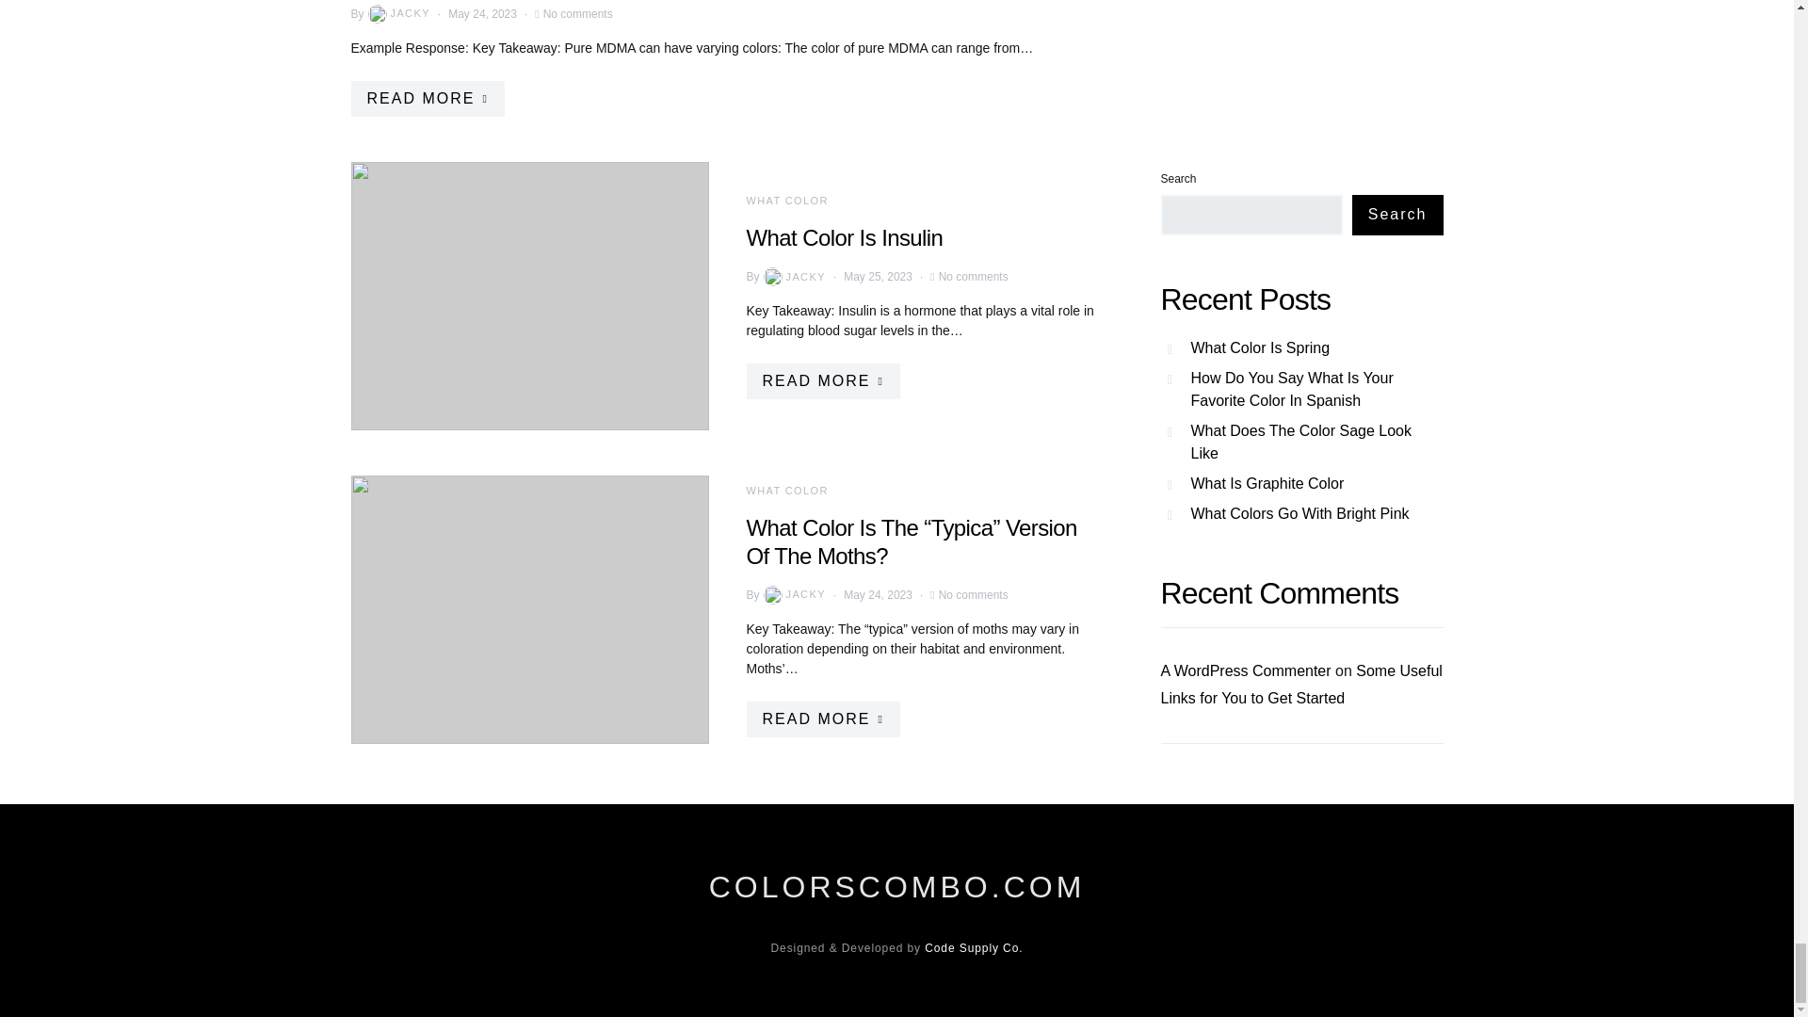 This screenshot has height=1017, width=1808. Describe the element at coordinates (397, 13) in the screenshot. I see `View all posts by Jacky` at that location.